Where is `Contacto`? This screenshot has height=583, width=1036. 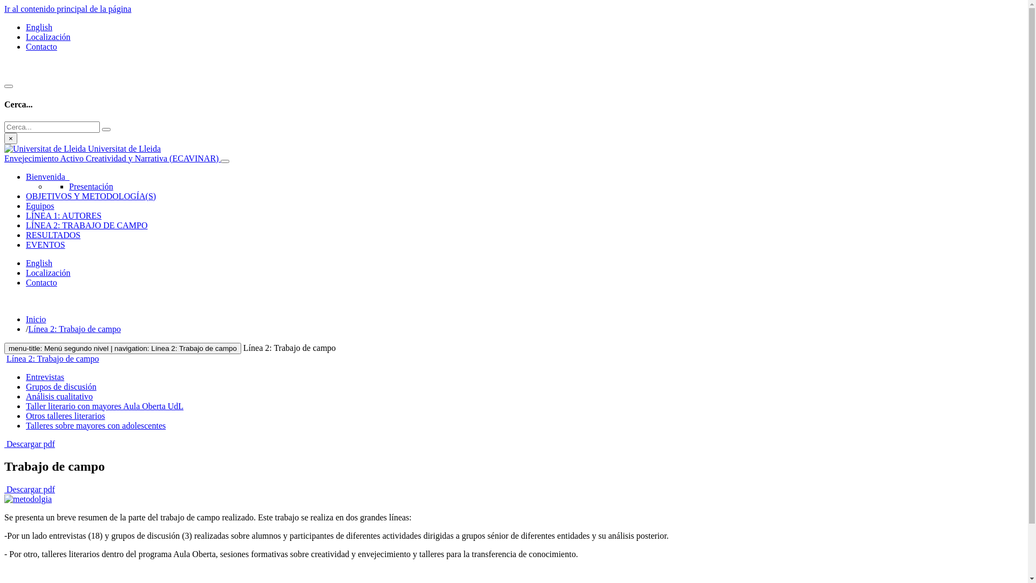 Contacto is located at coordinates (42, 46).